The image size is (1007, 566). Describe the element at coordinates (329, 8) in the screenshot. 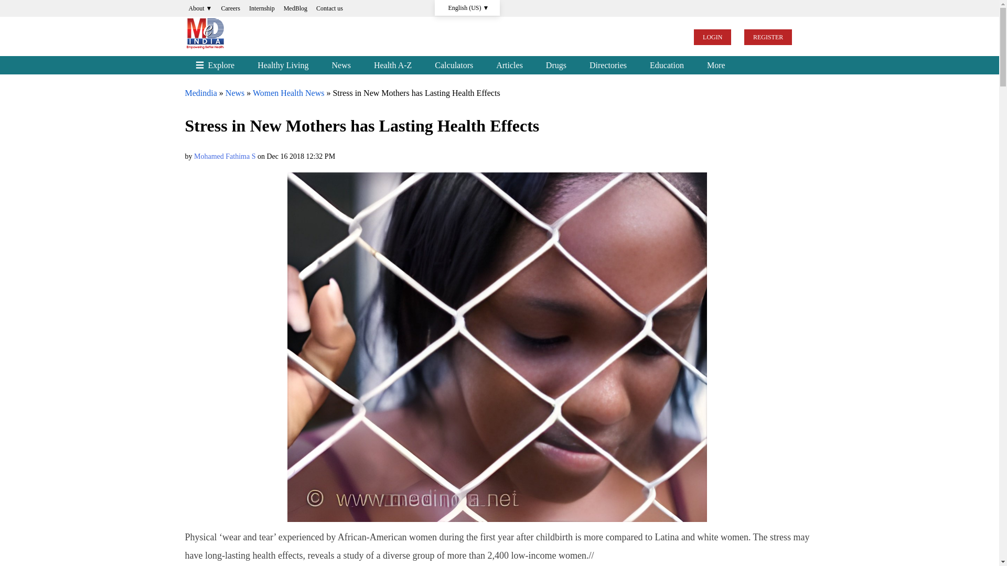

I see `Contact us` at that location.